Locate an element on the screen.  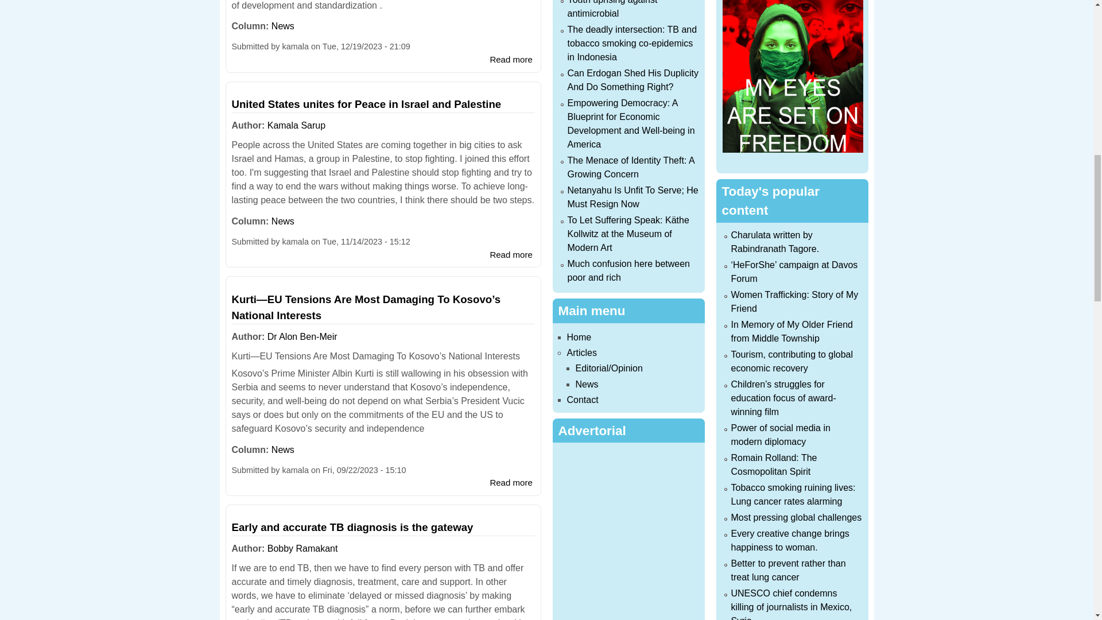
United States unites for Peace in Israel and Palestine is located at coordinates (366, 104).